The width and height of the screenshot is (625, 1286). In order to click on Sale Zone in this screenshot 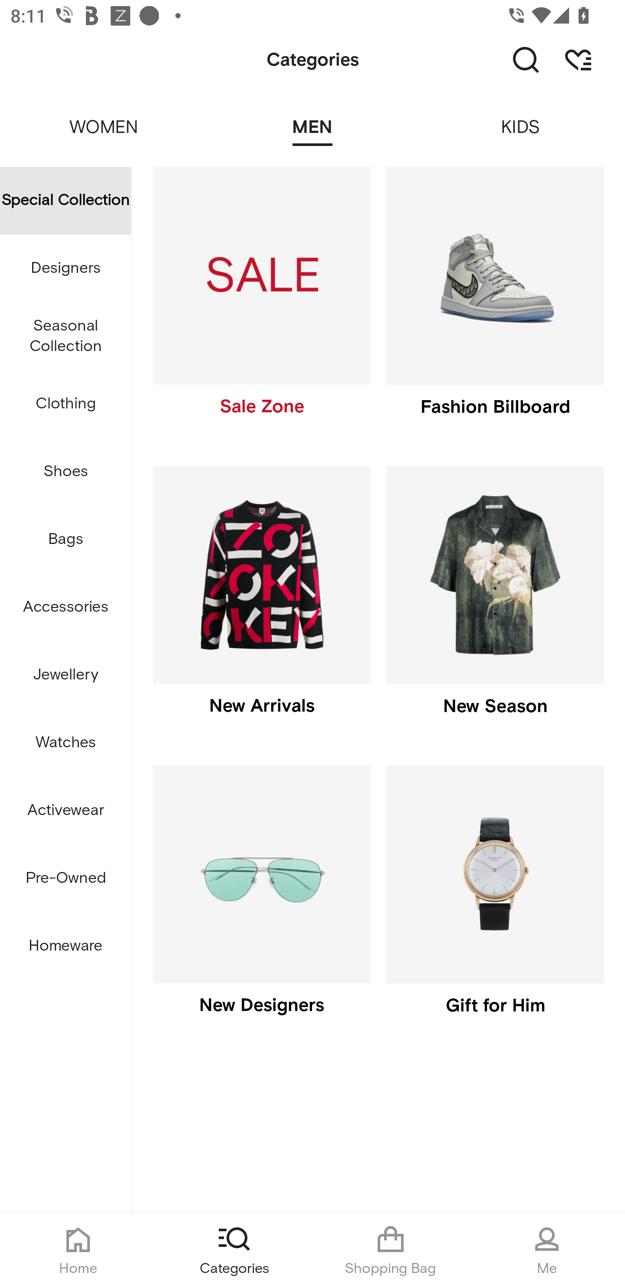, I will do `click(261, 303)`.